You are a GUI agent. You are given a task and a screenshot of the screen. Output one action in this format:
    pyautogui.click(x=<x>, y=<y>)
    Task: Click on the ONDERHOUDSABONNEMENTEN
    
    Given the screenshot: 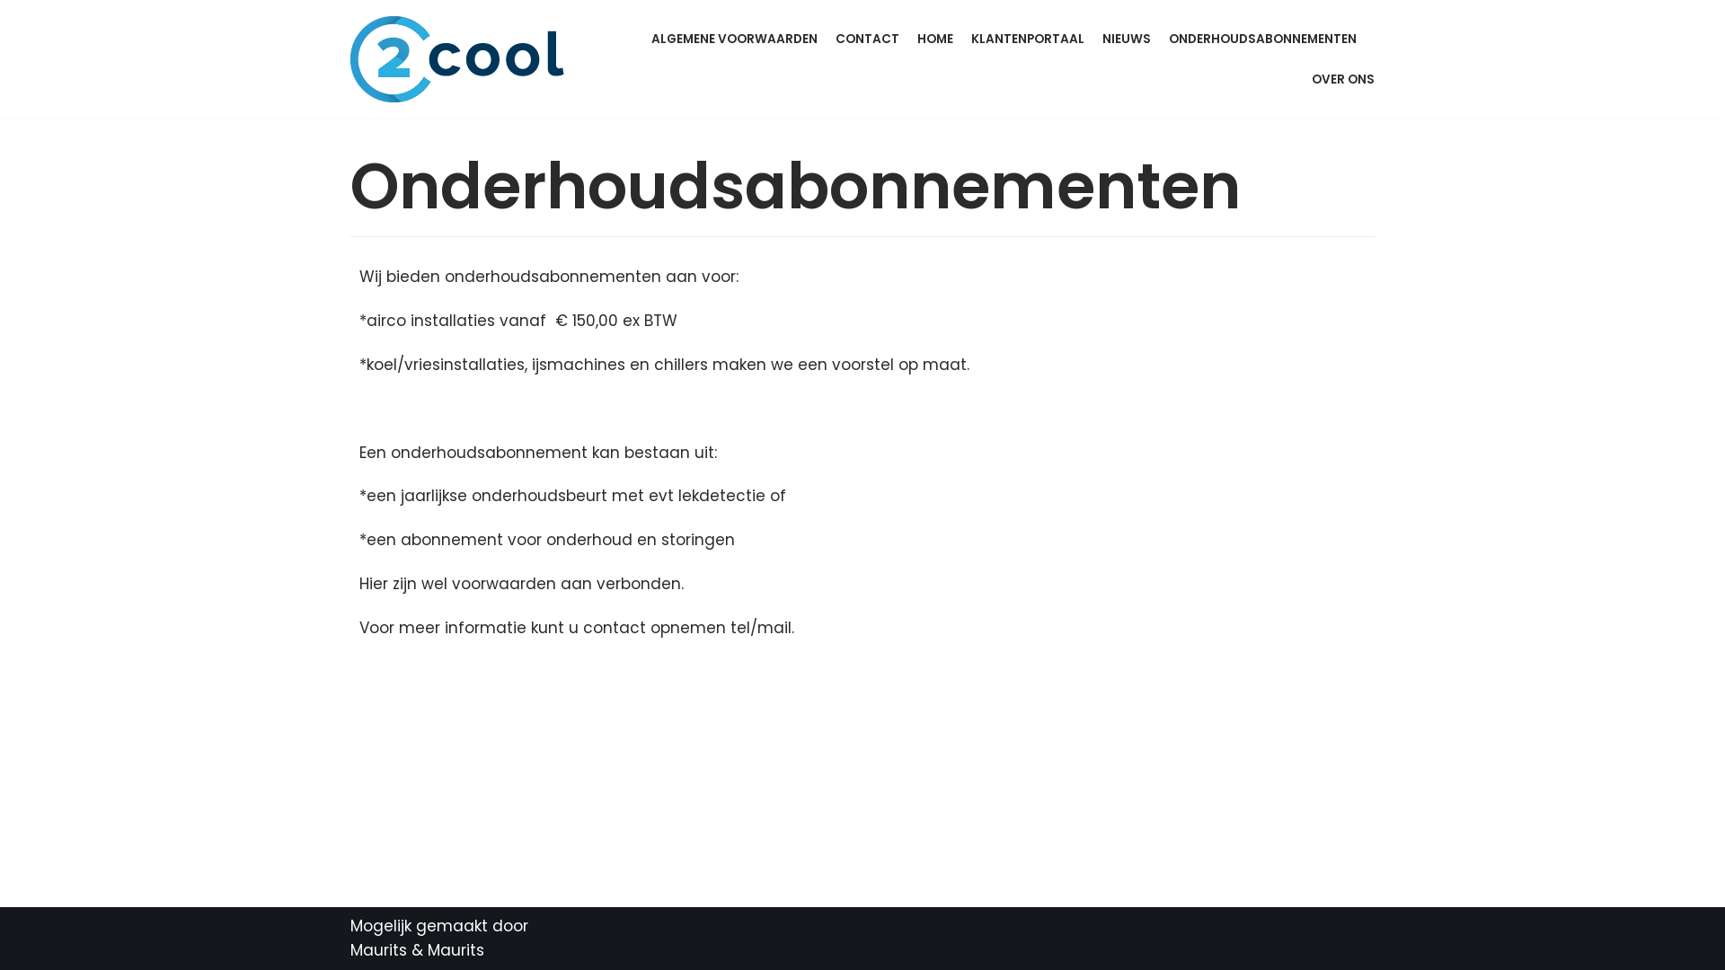 What is the action you would take?
    pyautogui.click(x=1263, y=40)
    